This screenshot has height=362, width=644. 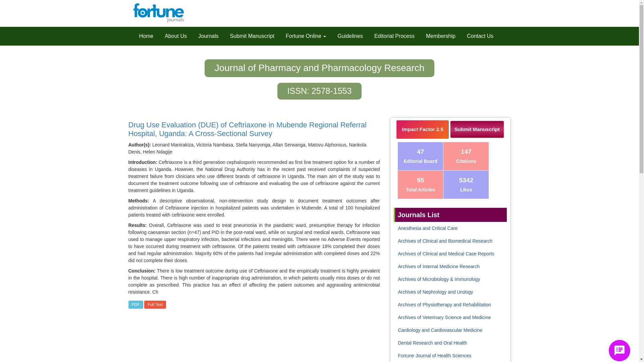 I want to click on Leave a message, so click(x=619, y=351).